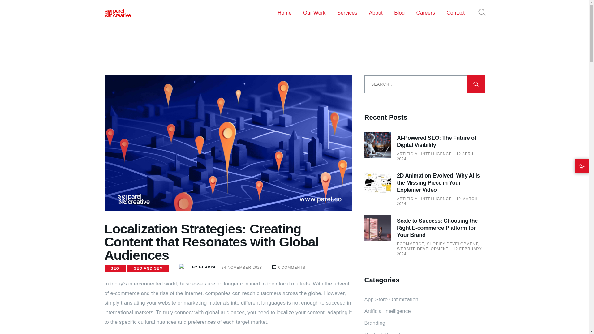 The image size is (594, 334). I want to click on Search, so click(476, 84).